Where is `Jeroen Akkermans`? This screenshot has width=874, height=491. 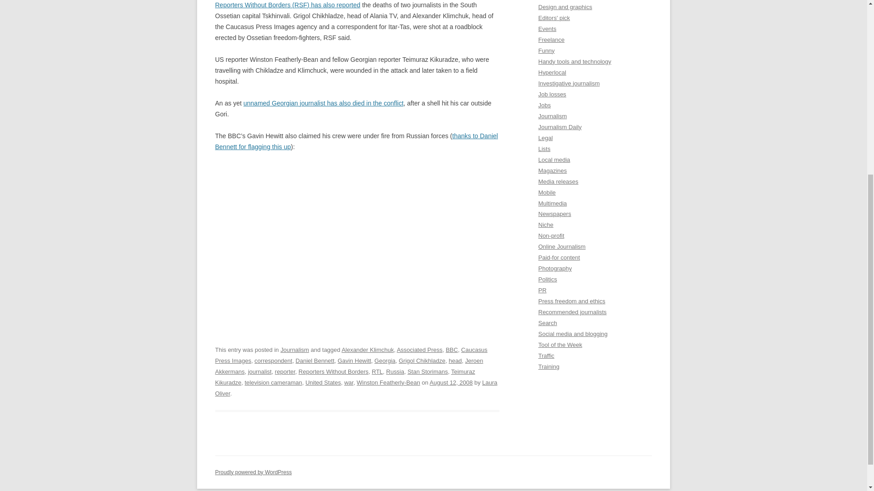
Jeroen Akkermans is located at coordinates (349, 366).